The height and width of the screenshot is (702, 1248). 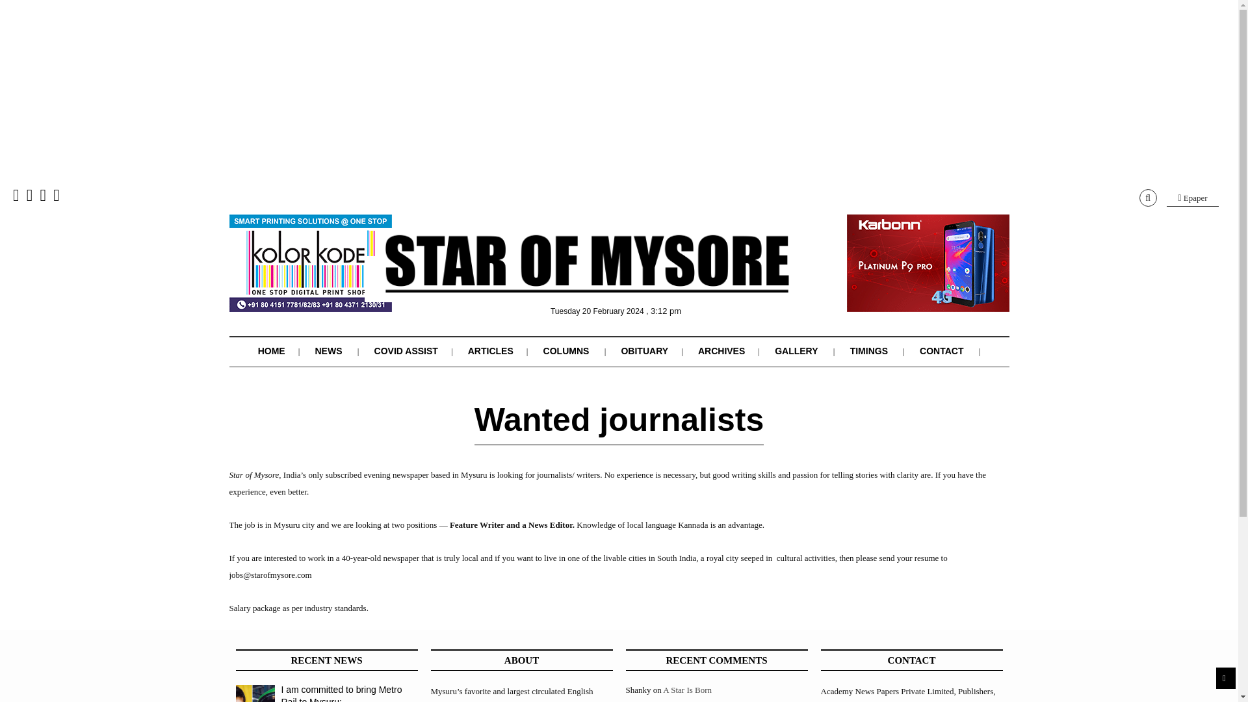 I want to click on Star of Mysore, so click(x=586, y=279).